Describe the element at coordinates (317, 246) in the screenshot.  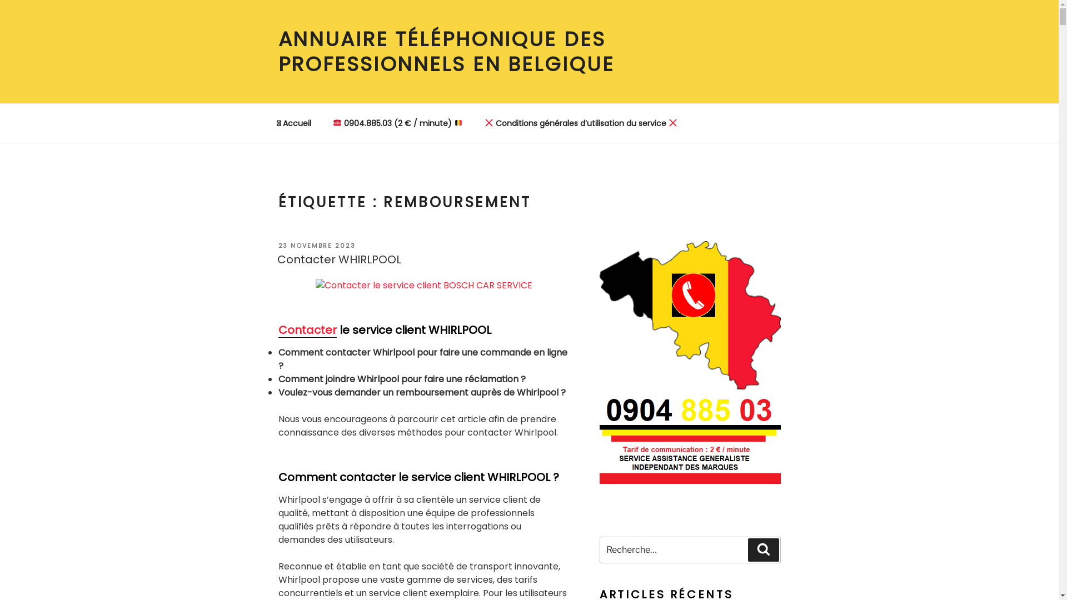
I see `23 NOVEMBRE 2023` at that location.